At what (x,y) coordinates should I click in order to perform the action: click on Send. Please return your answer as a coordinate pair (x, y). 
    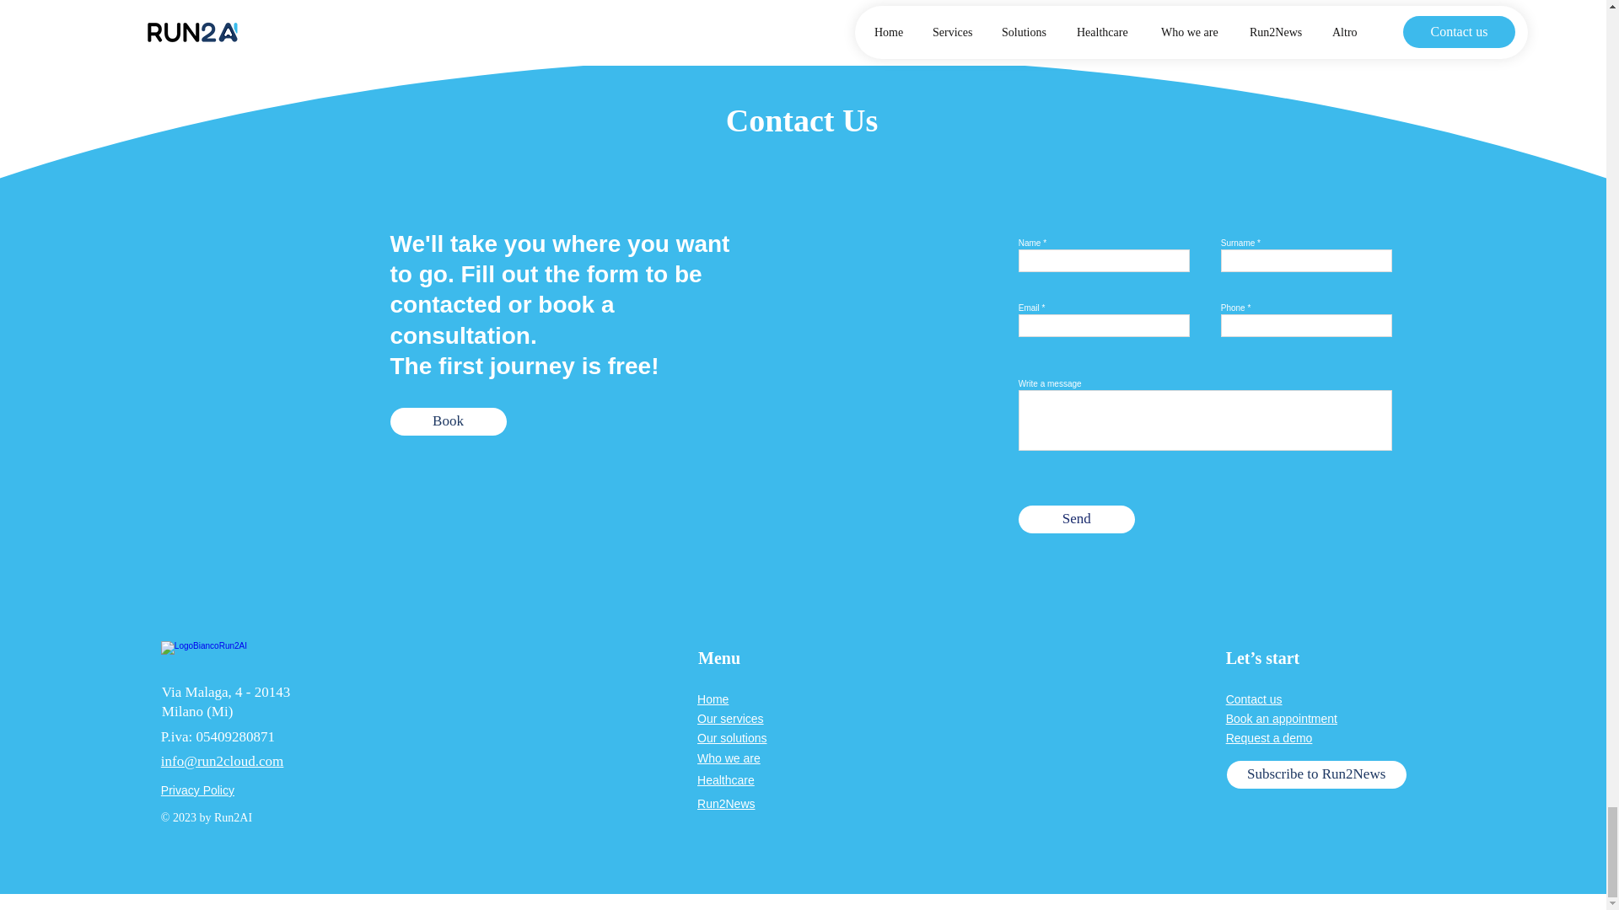
    Looking at the image, I should click on (1076, 519).